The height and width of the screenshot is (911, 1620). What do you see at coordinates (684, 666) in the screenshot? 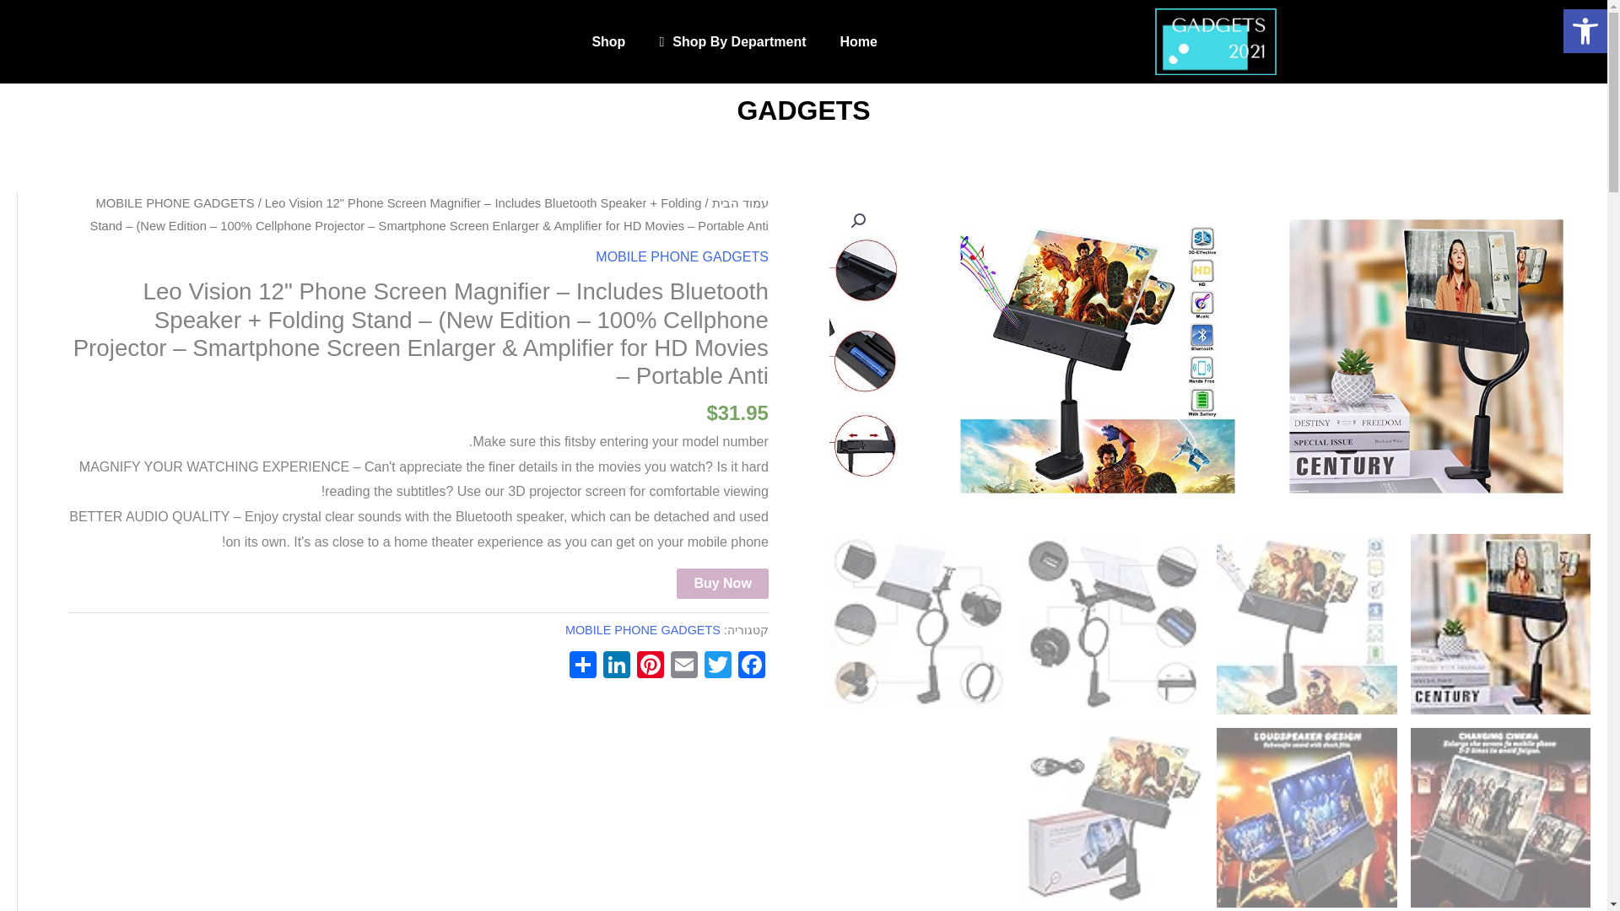
I see `Email` at bounding box center [684, 666].